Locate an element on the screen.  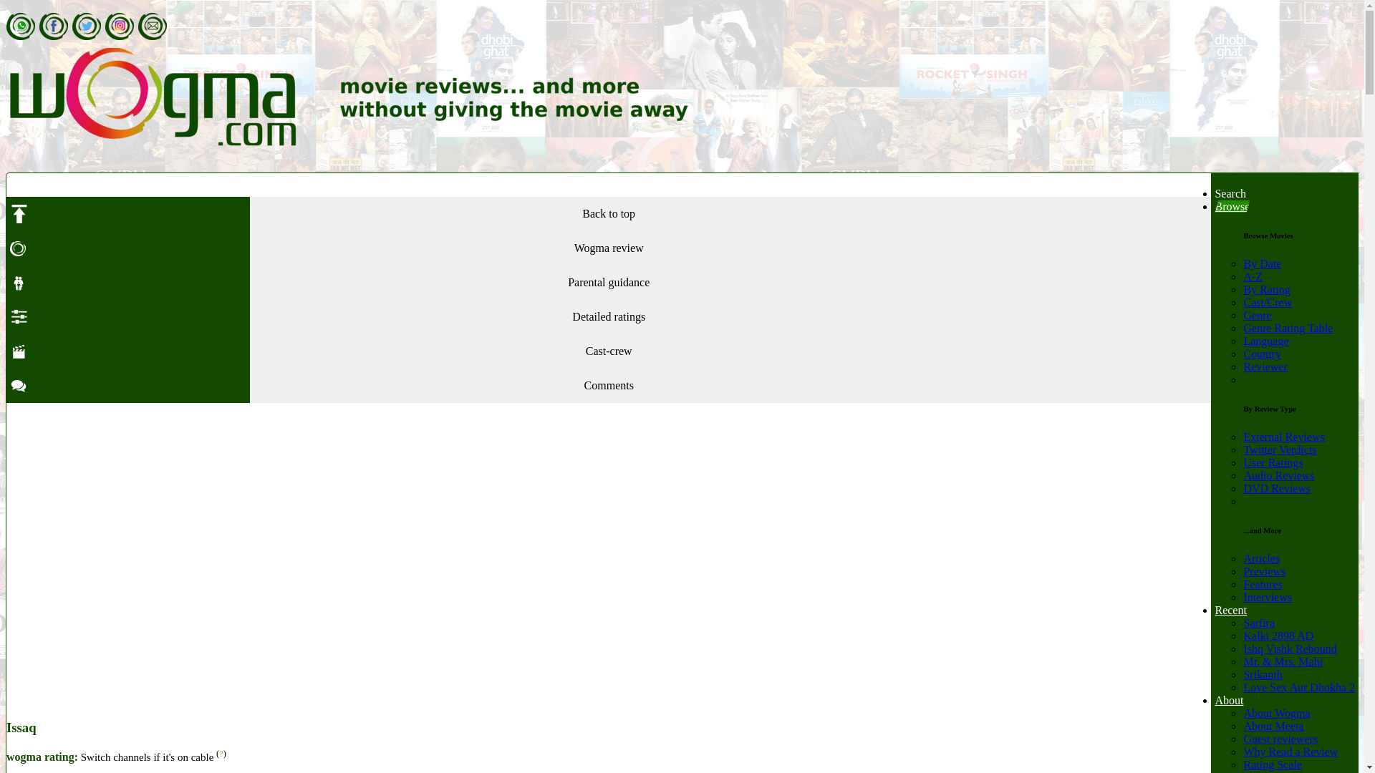
Country is located at coordinates (1261, 354).